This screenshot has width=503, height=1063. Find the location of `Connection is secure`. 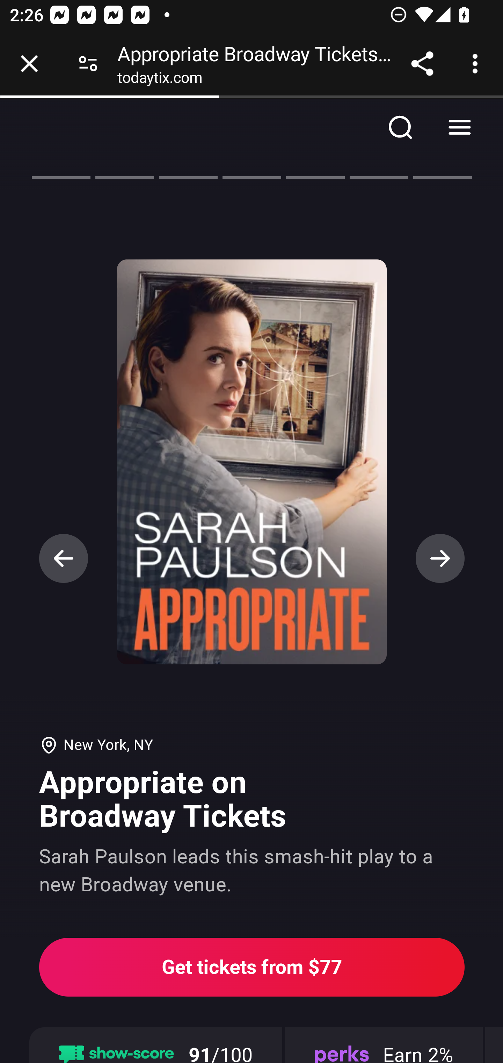

Connection is secure is located at coordinates (88, 64).